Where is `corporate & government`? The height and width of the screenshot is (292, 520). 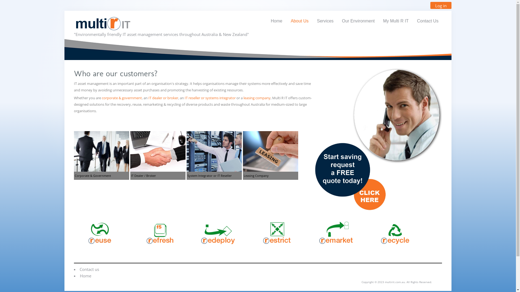 corporate & government is located at coordinates (122, 98).